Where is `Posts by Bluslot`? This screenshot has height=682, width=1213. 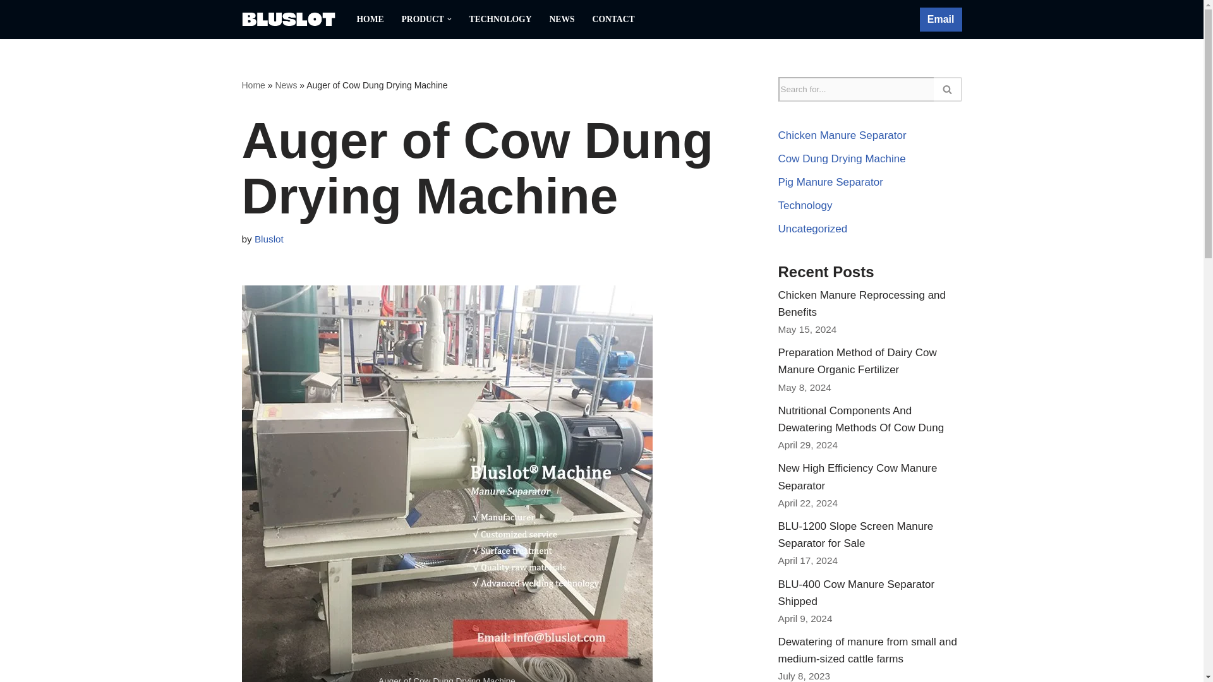 Posts by Bluslot is located at coordinates (269, 239).